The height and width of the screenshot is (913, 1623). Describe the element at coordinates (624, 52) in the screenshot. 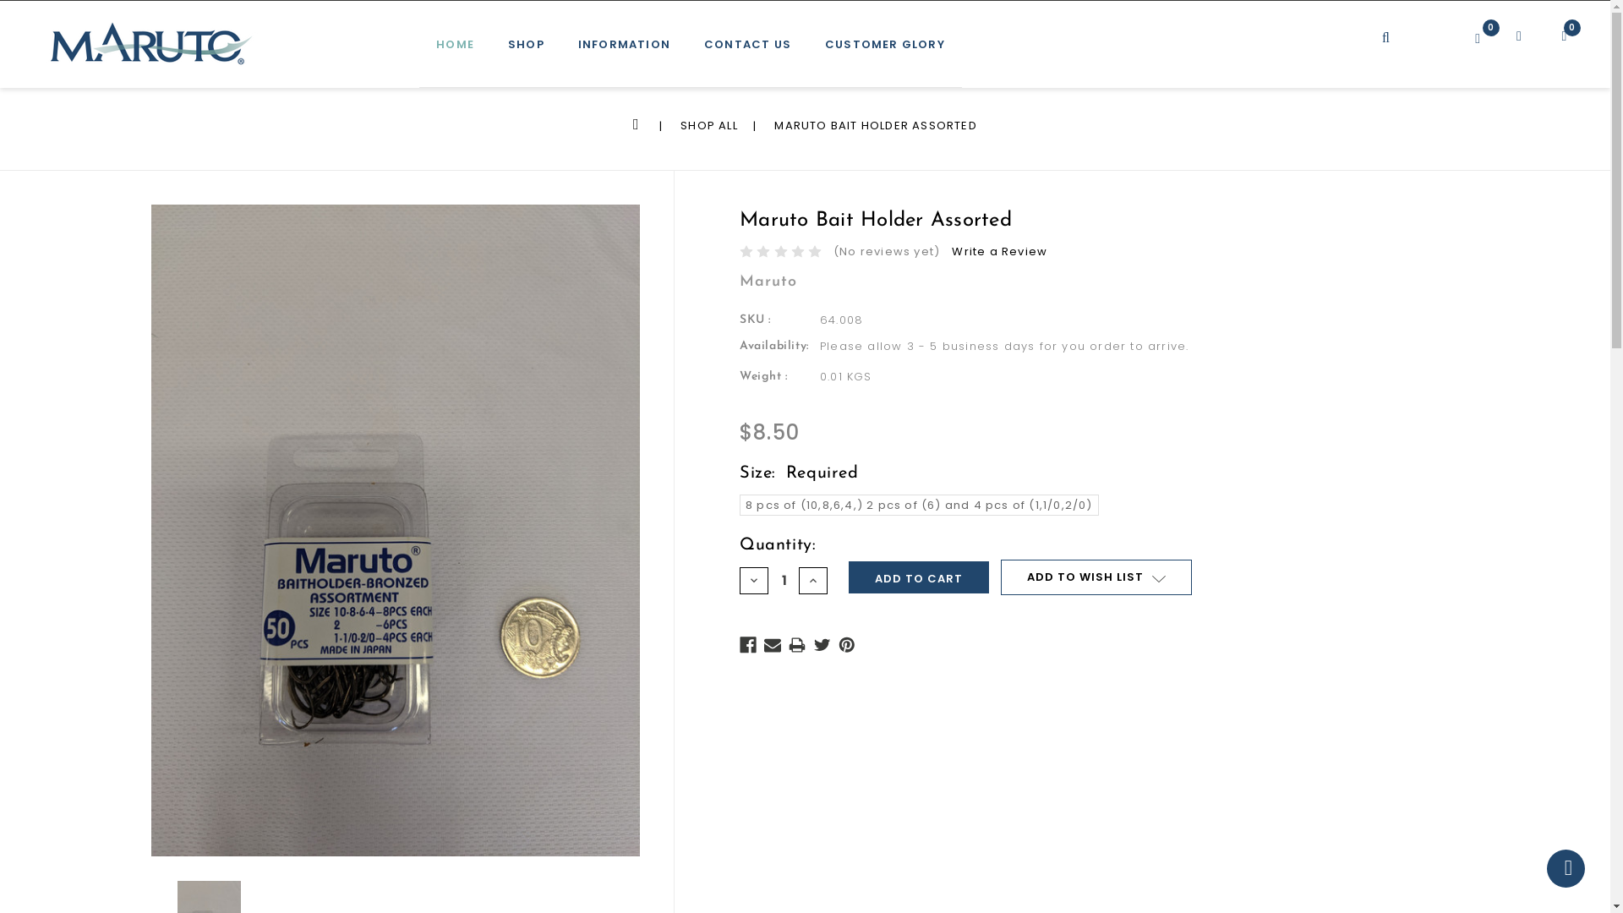

I see `INFORMATION` at that location.